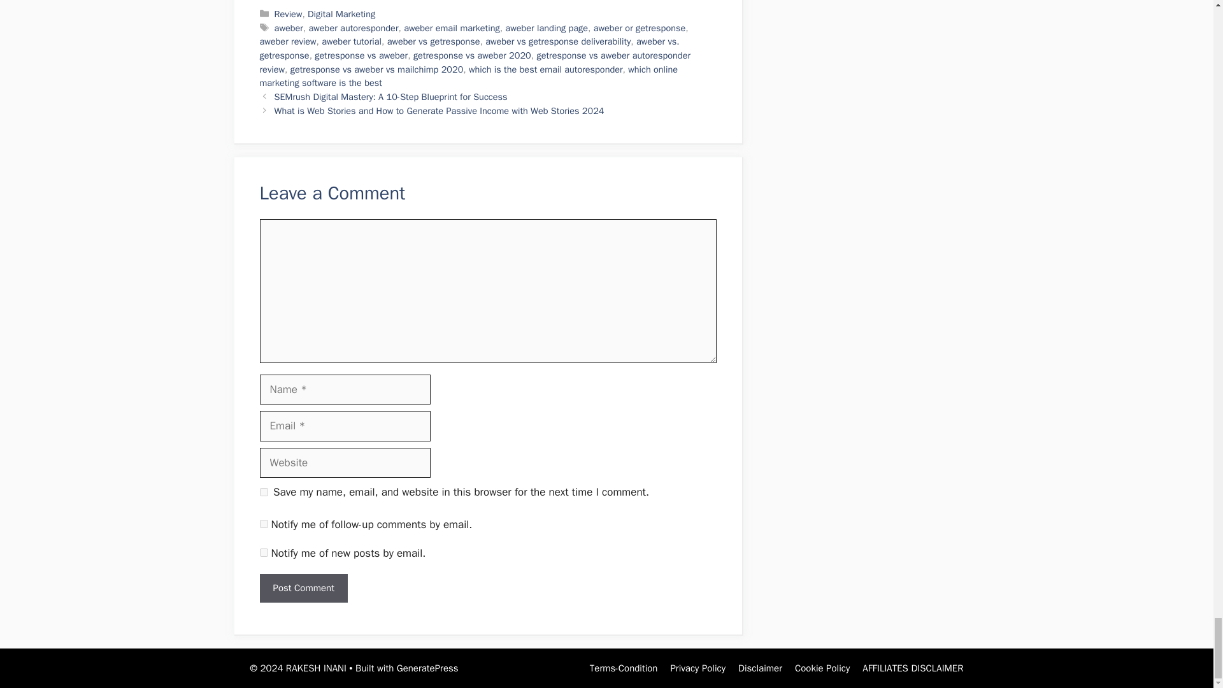 This screenshot has height=688, width=1223. What do you see at coordinates (288, 41) in the screenshot?
I see `aweber review` at bounding box center [288, 41].